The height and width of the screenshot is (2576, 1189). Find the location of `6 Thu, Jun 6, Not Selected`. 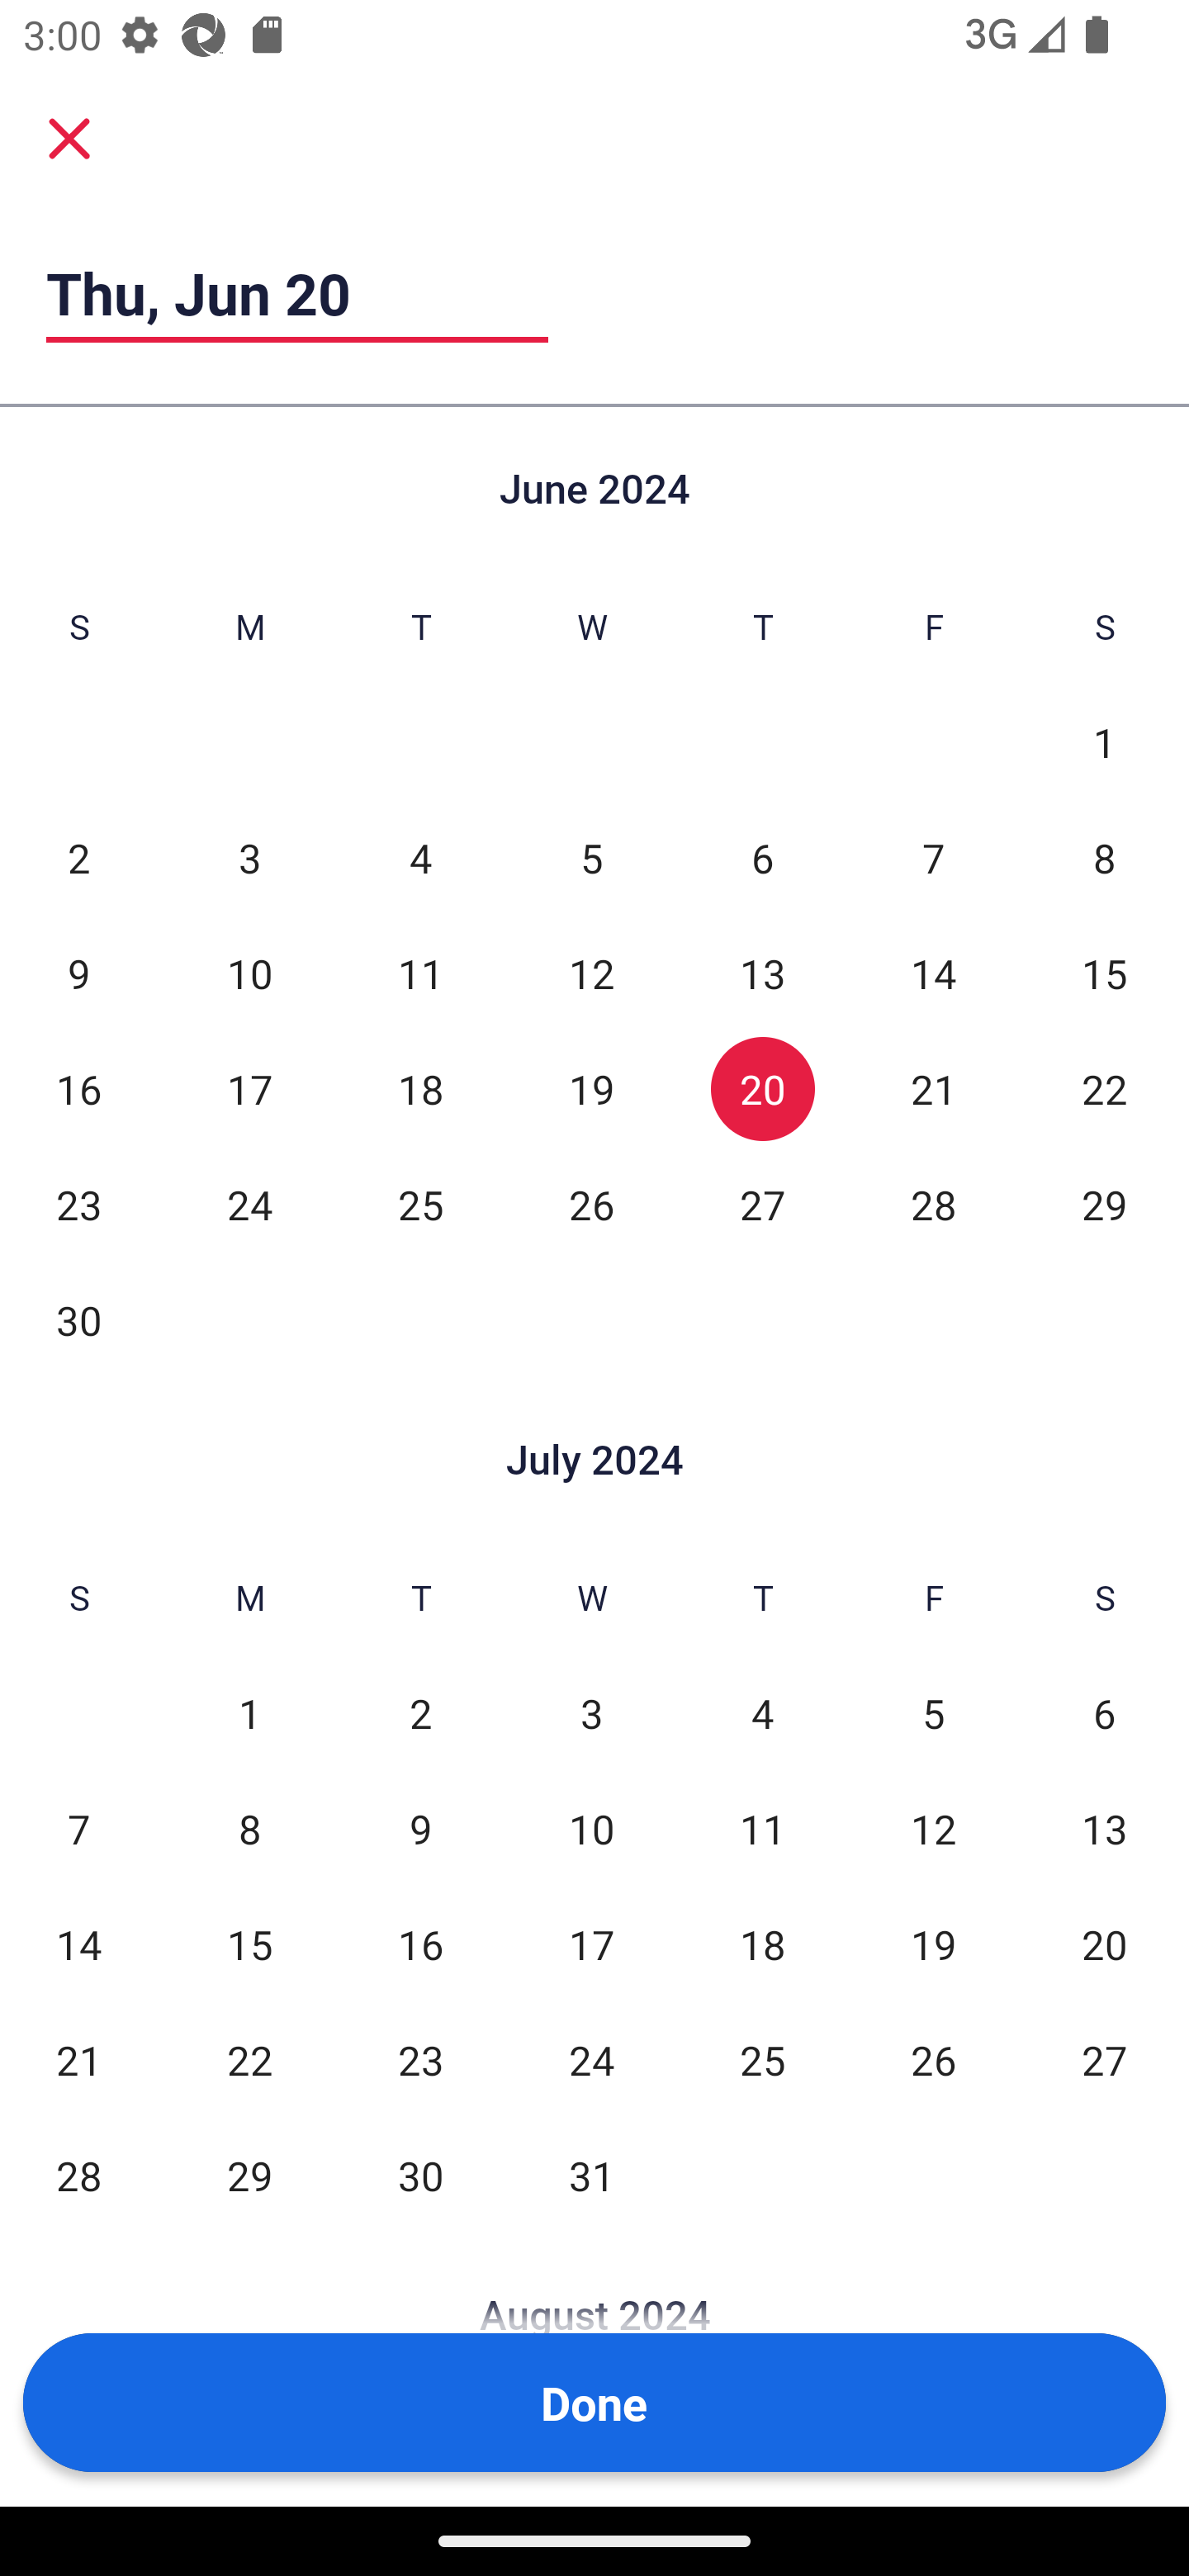

6 Thu, Jun 6, Not Selected is located at coordinates (762, 857).